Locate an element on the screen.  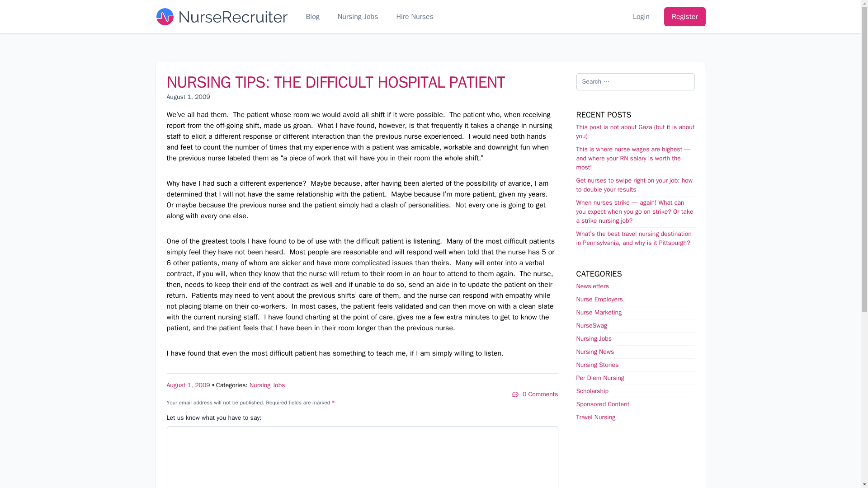
August 1, 2009 is located at coordinates (188, 385).